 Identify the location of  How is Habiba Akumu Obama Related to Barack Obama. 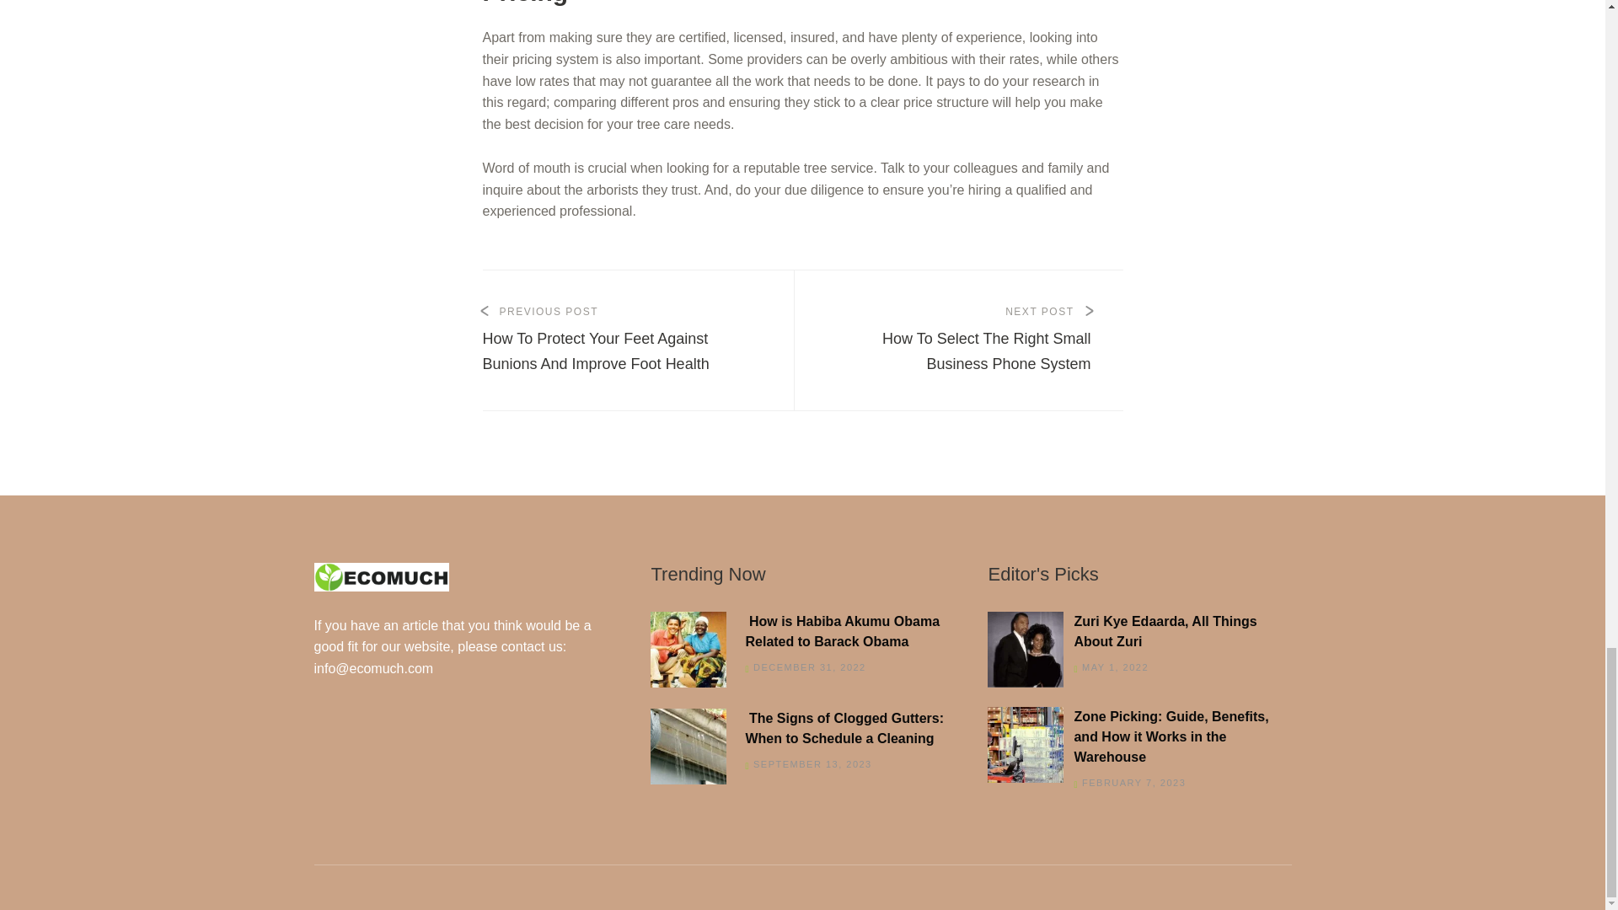
(797, 632).